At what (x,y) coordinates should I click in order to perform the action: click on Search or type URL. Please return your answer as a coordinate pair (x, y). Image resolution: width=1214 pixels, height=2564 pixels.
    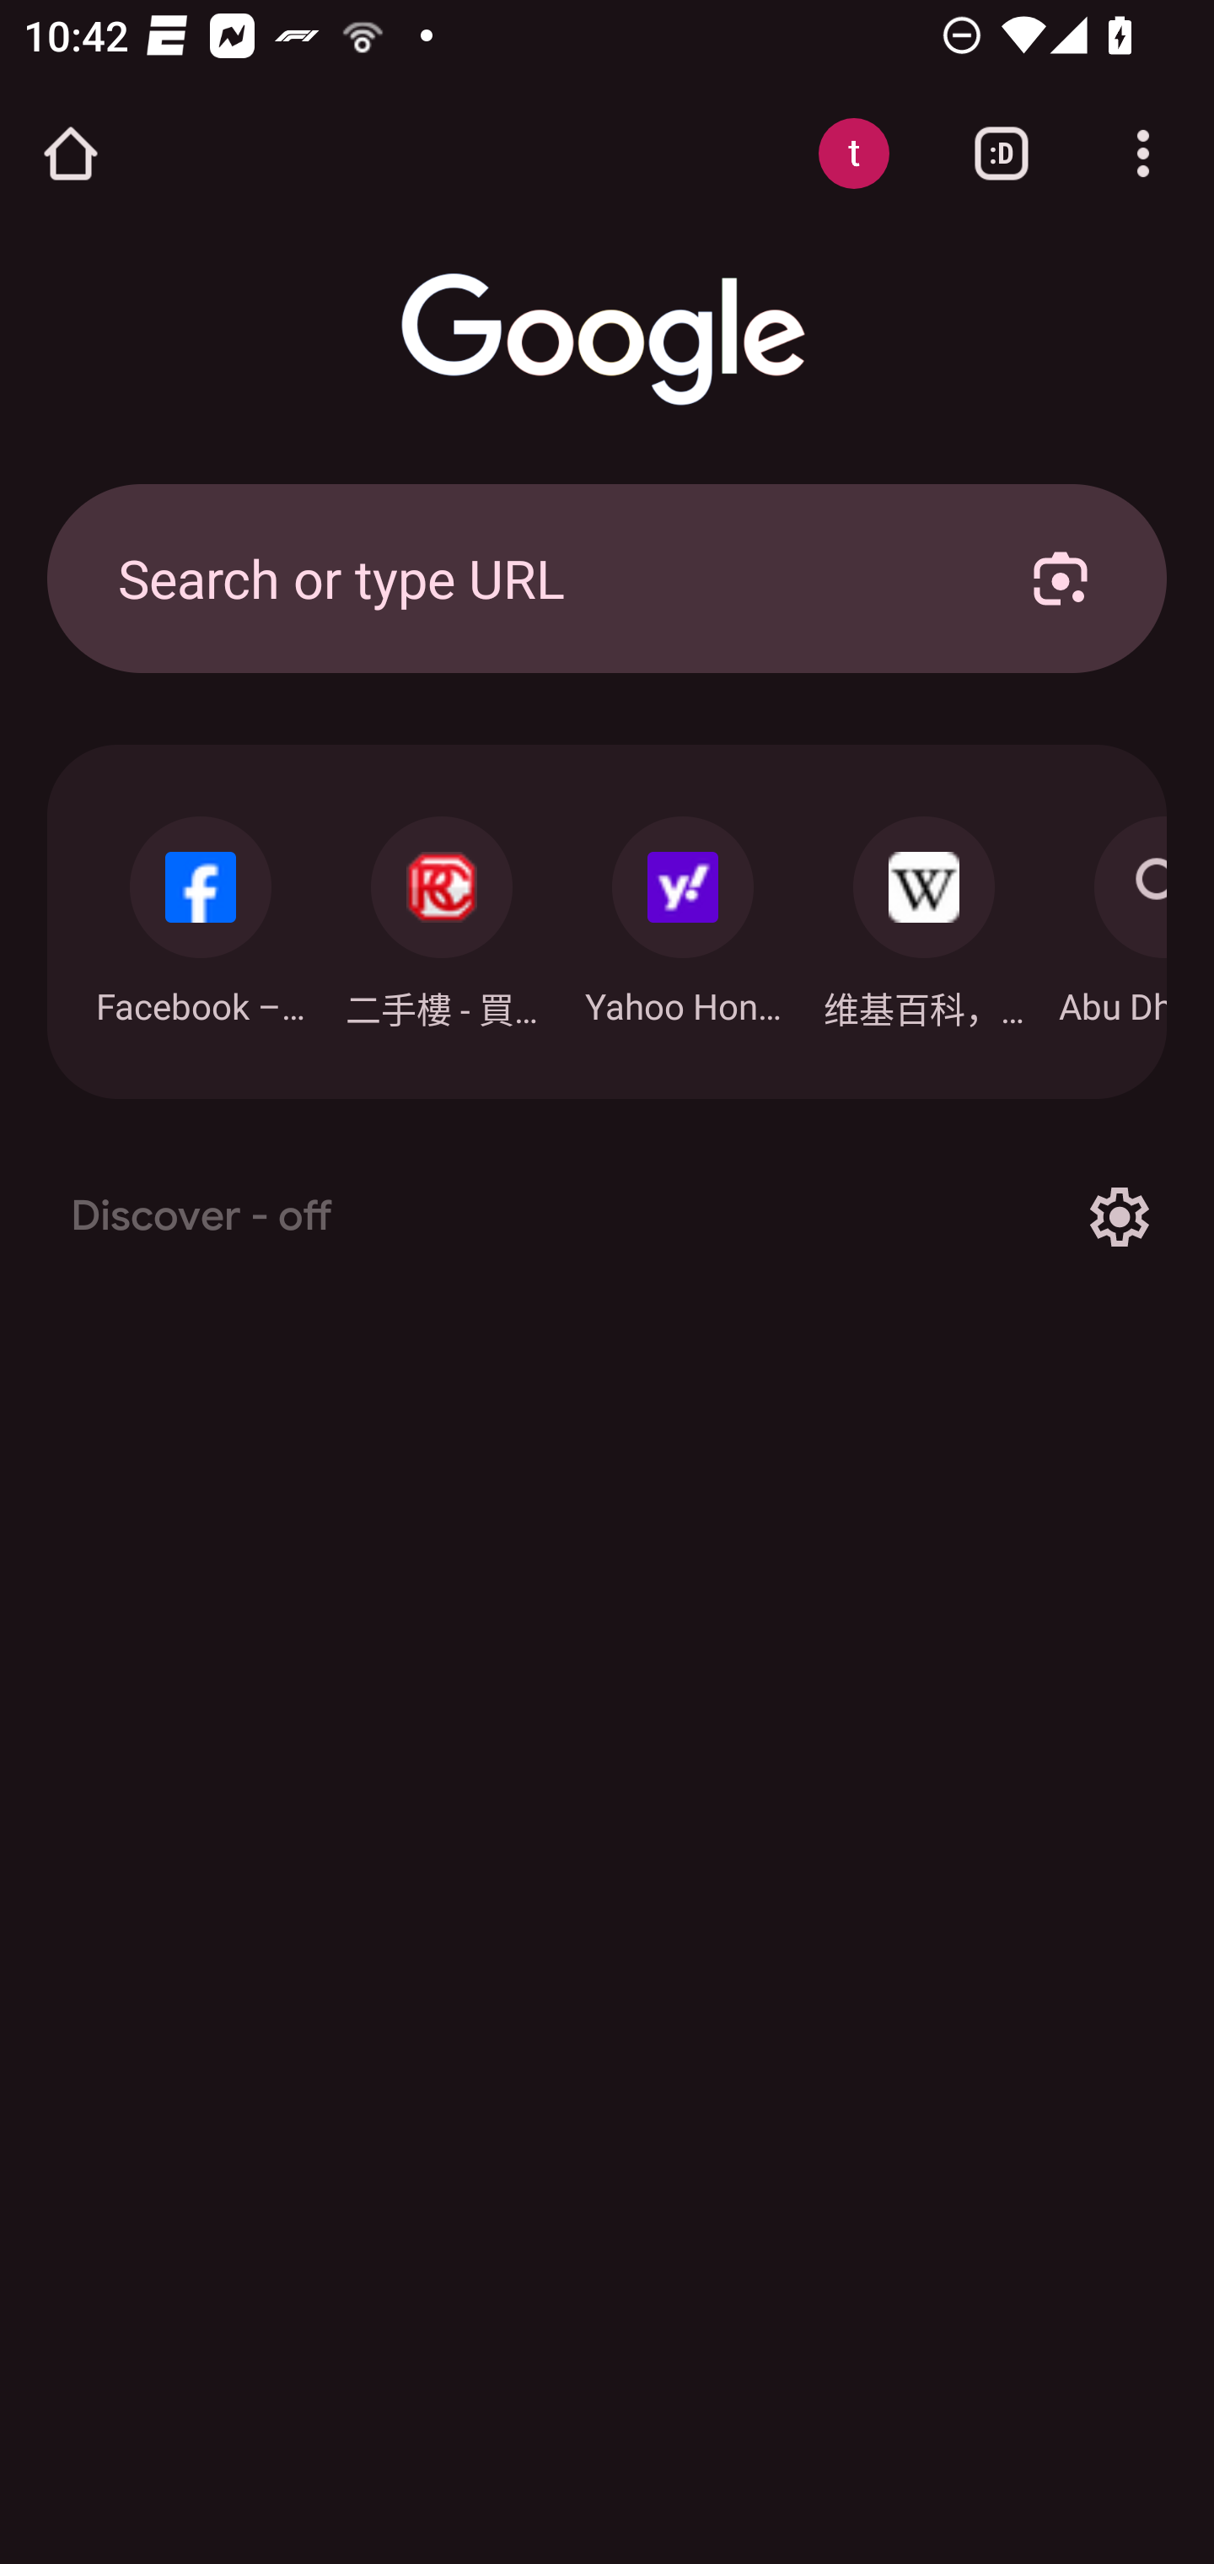
    Looking at the image, I should click on (535, 578).